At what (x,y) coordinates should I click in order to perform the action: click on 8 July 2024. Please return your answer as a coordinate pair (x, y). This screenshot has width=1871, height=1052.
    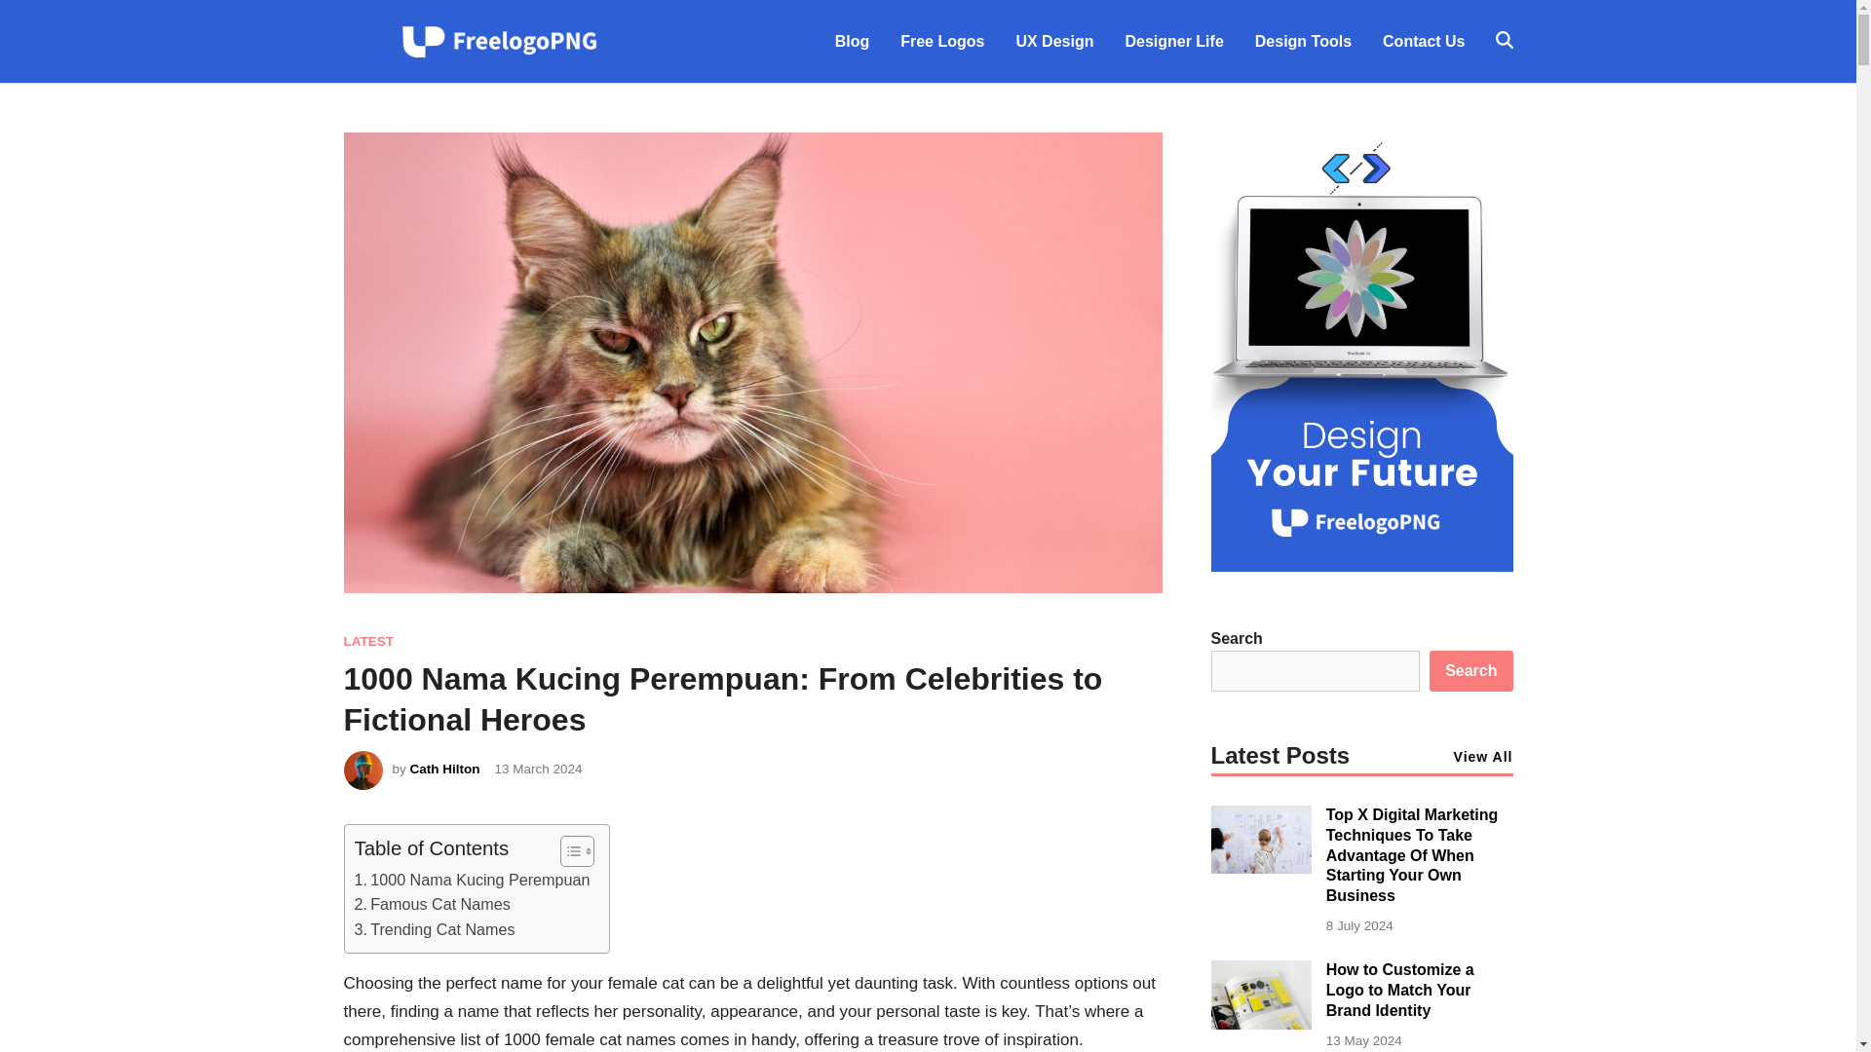
    Looking at the image, I should click on (1360, 925).